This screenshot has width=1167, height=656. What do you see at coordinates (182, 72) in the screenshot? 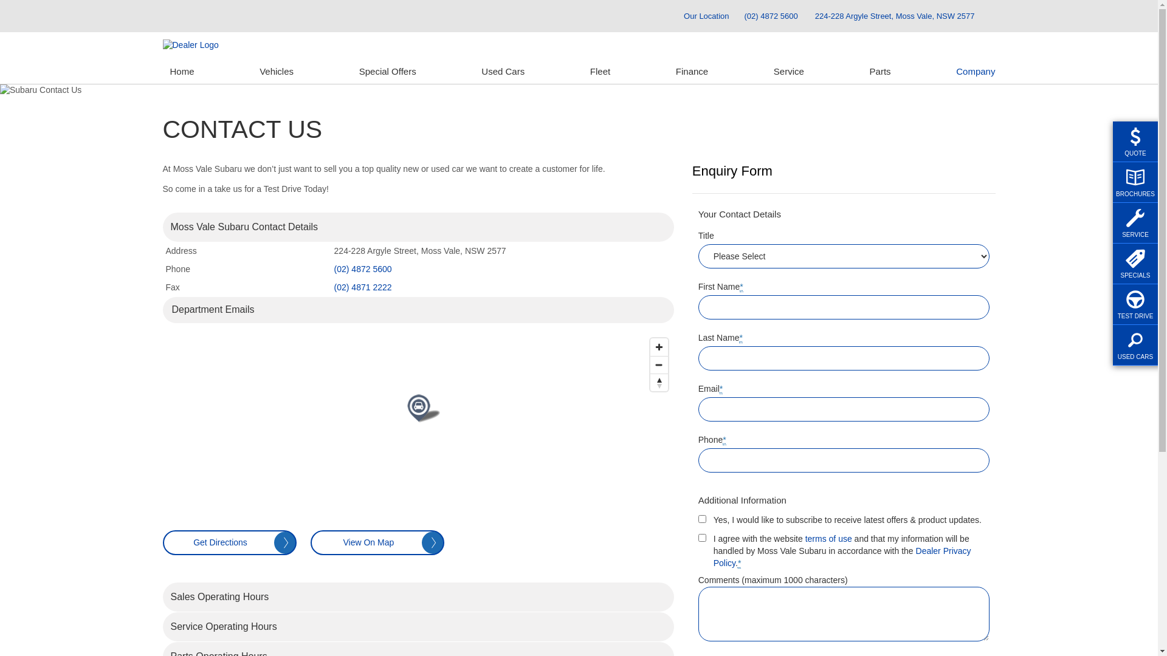
I see `Home` at bounding box center [182, 72].